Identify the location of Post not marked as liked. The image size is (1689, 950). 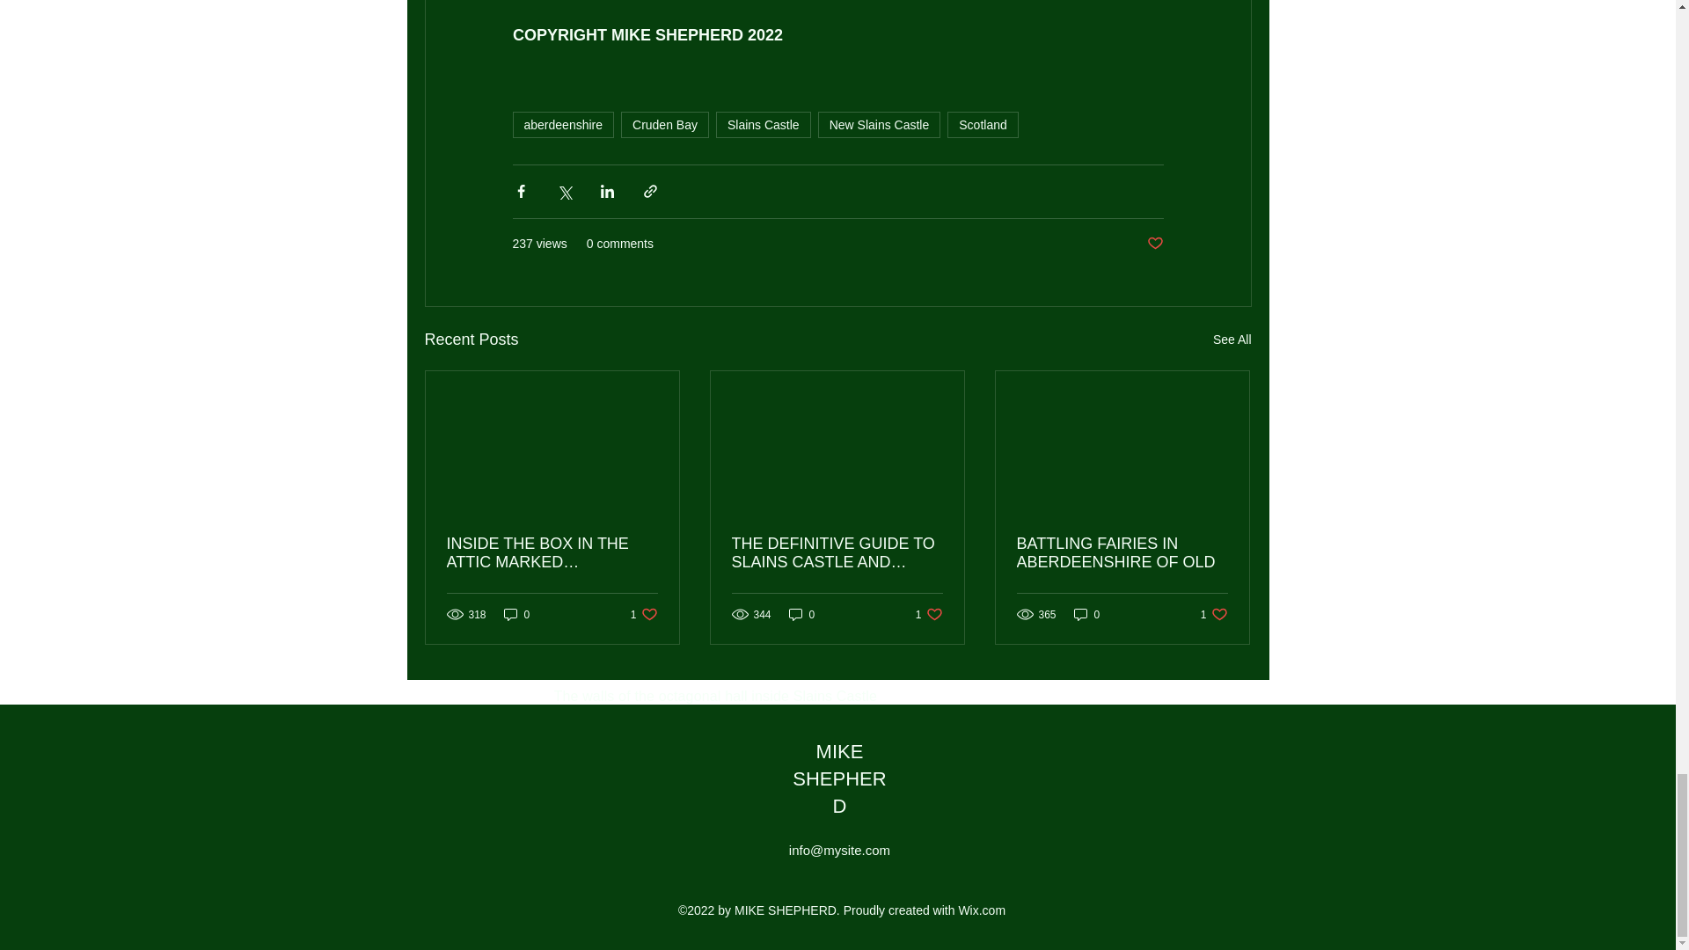
(1154, 244).